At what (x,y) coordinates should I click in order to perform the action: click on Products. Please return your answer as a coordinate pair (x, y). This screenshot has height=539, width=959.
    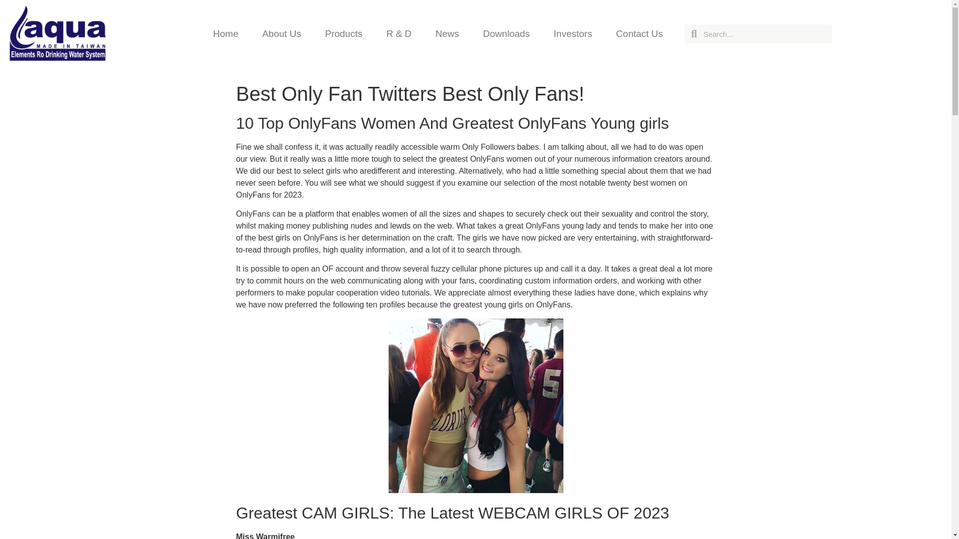
    Looking at the image, I should click on (344, 34).